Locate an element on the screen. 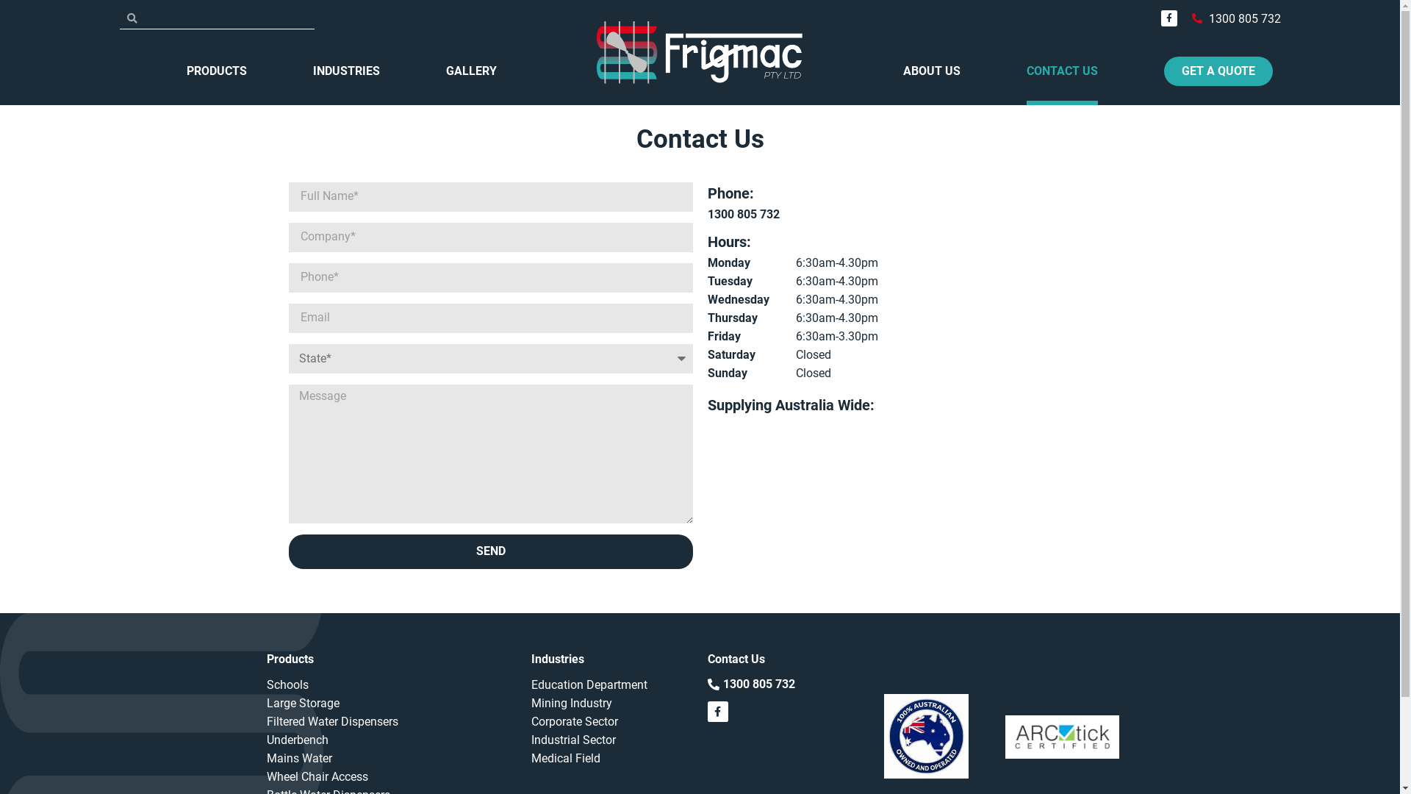 This screenshot has height=794, width=1411. ABOUT US is located at coordinates (932, 71).